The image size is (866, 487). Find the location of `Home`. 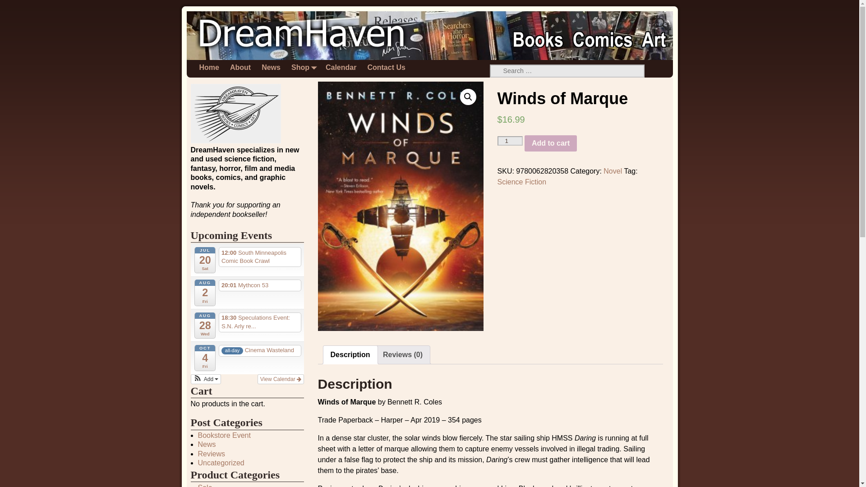

Home is located at coordinates (209, 68).